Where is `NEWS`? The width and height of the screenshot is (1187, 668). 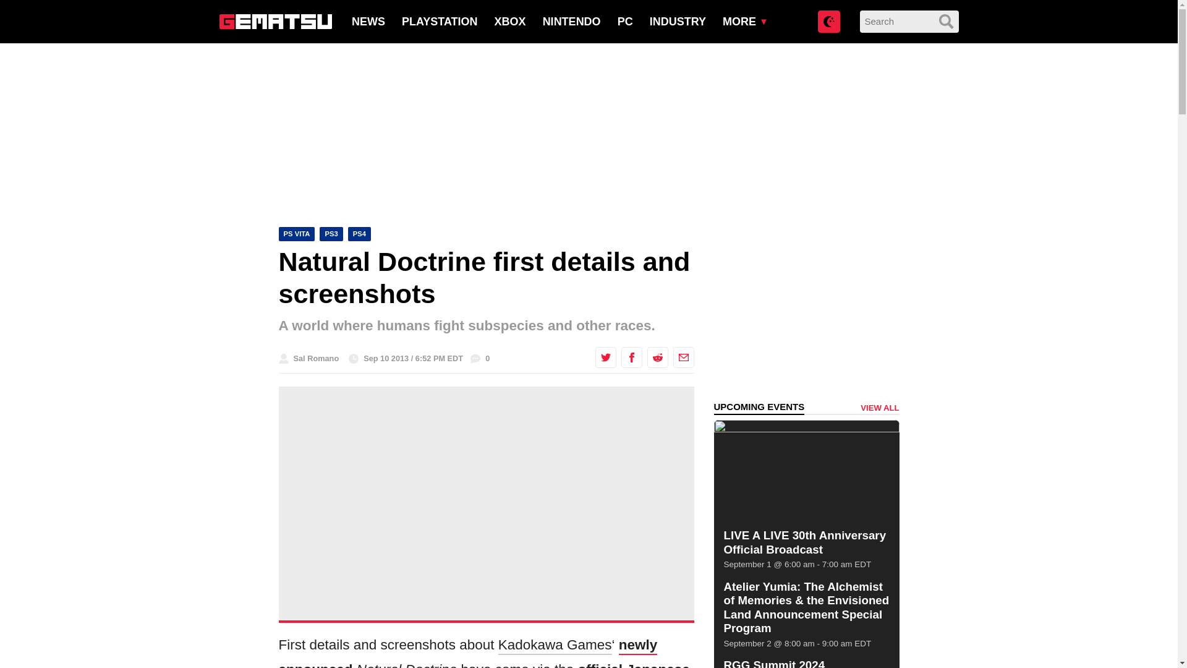 NEWS is located at coordinates (368, 21).